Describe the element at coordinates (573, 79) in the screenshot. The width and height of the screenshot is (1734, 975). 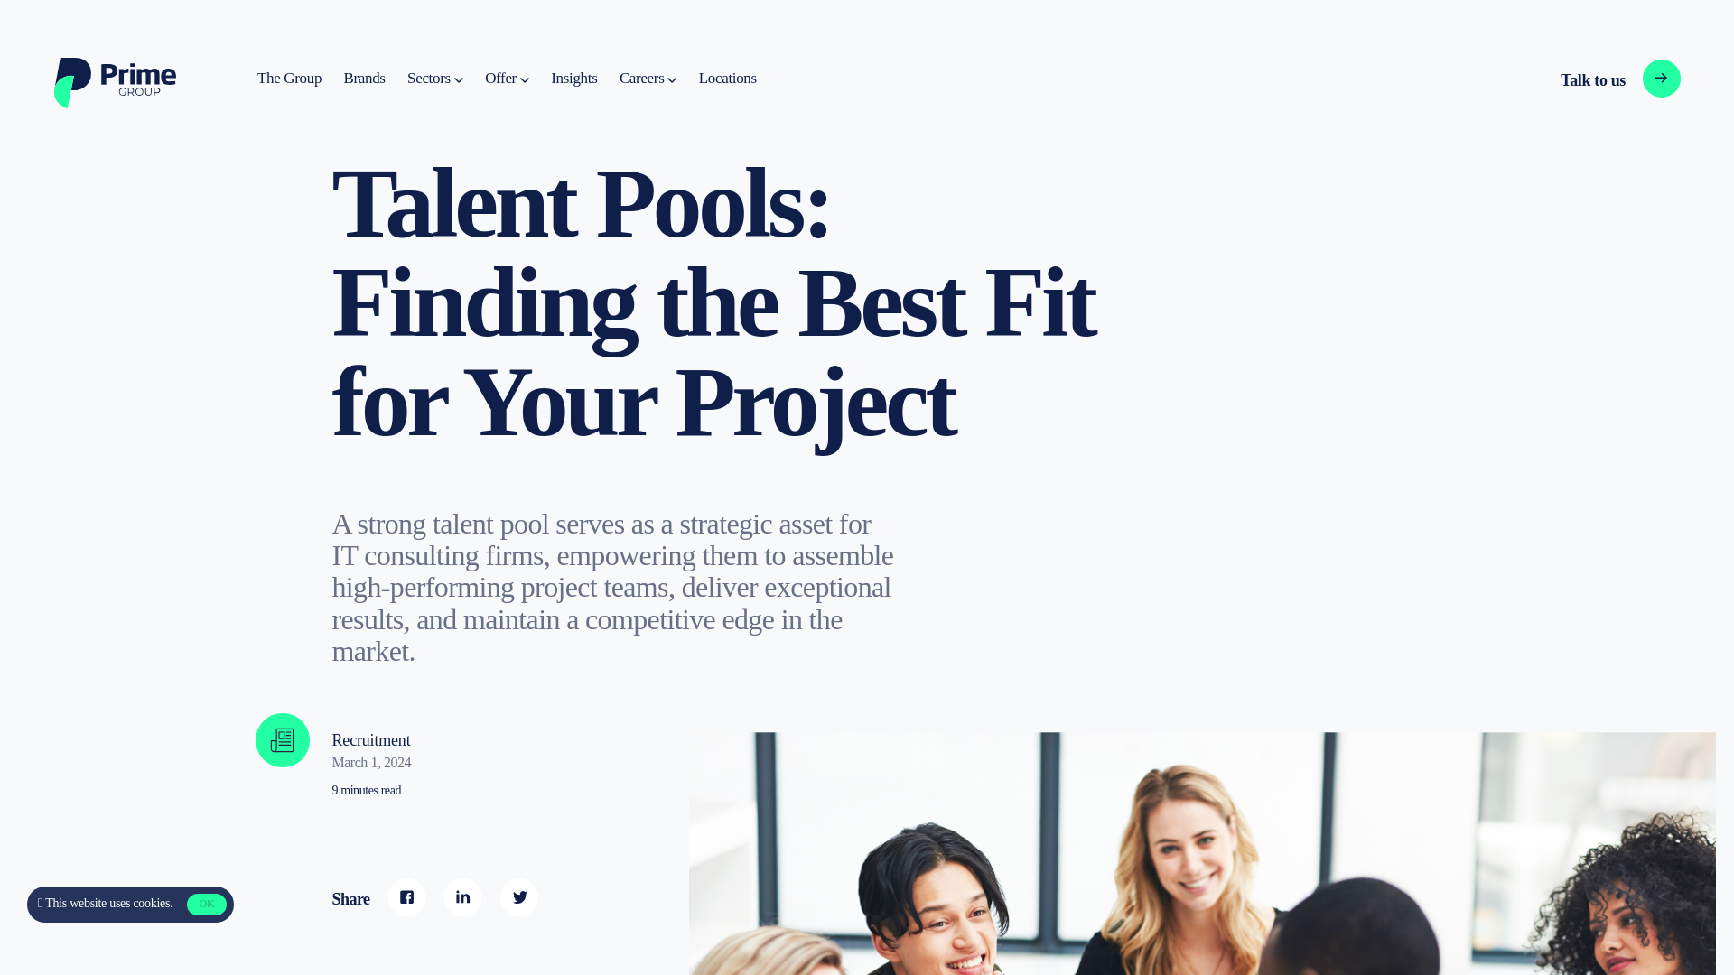
I see `Sectors` at that location.